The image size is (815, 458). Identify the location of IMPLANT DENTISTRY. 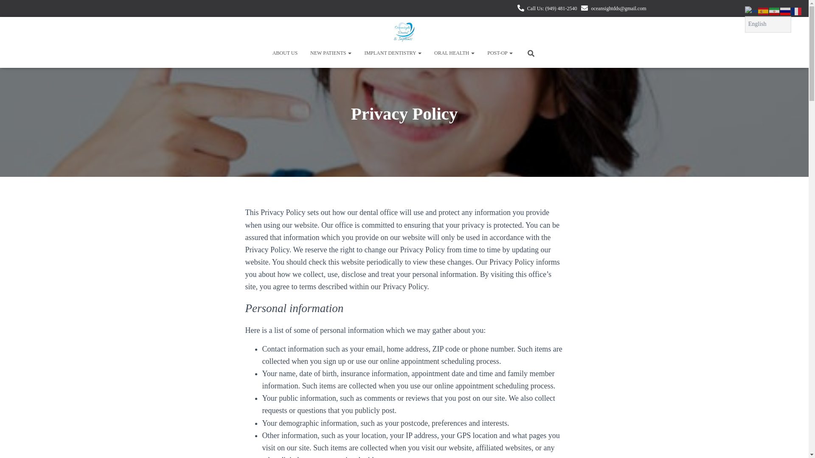
(393, 53).